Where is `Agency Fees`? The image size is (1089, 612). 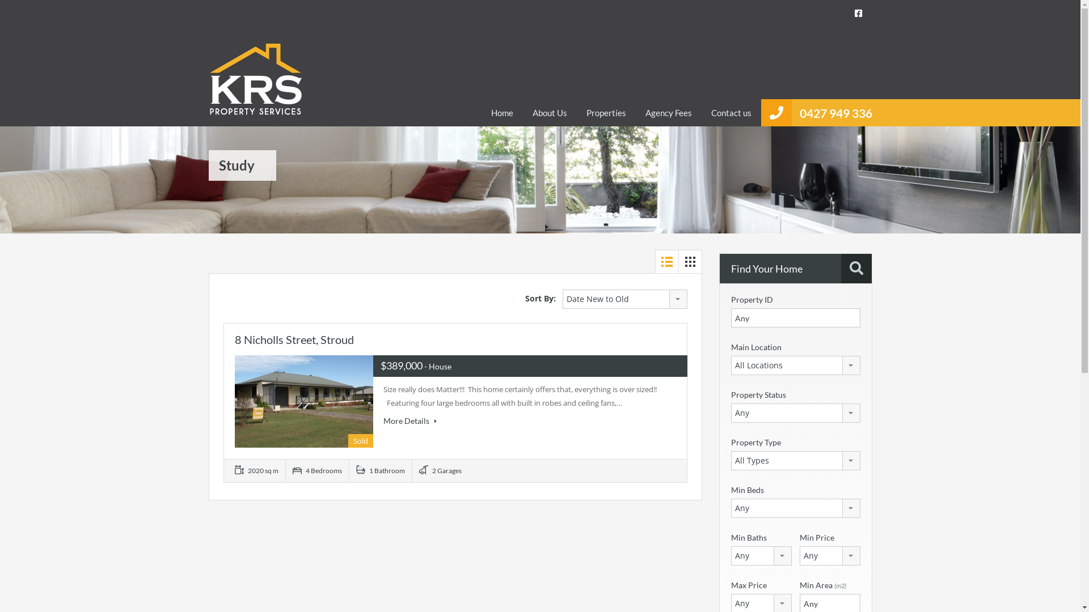 Agency Fees is located at coordinates (668, 113).